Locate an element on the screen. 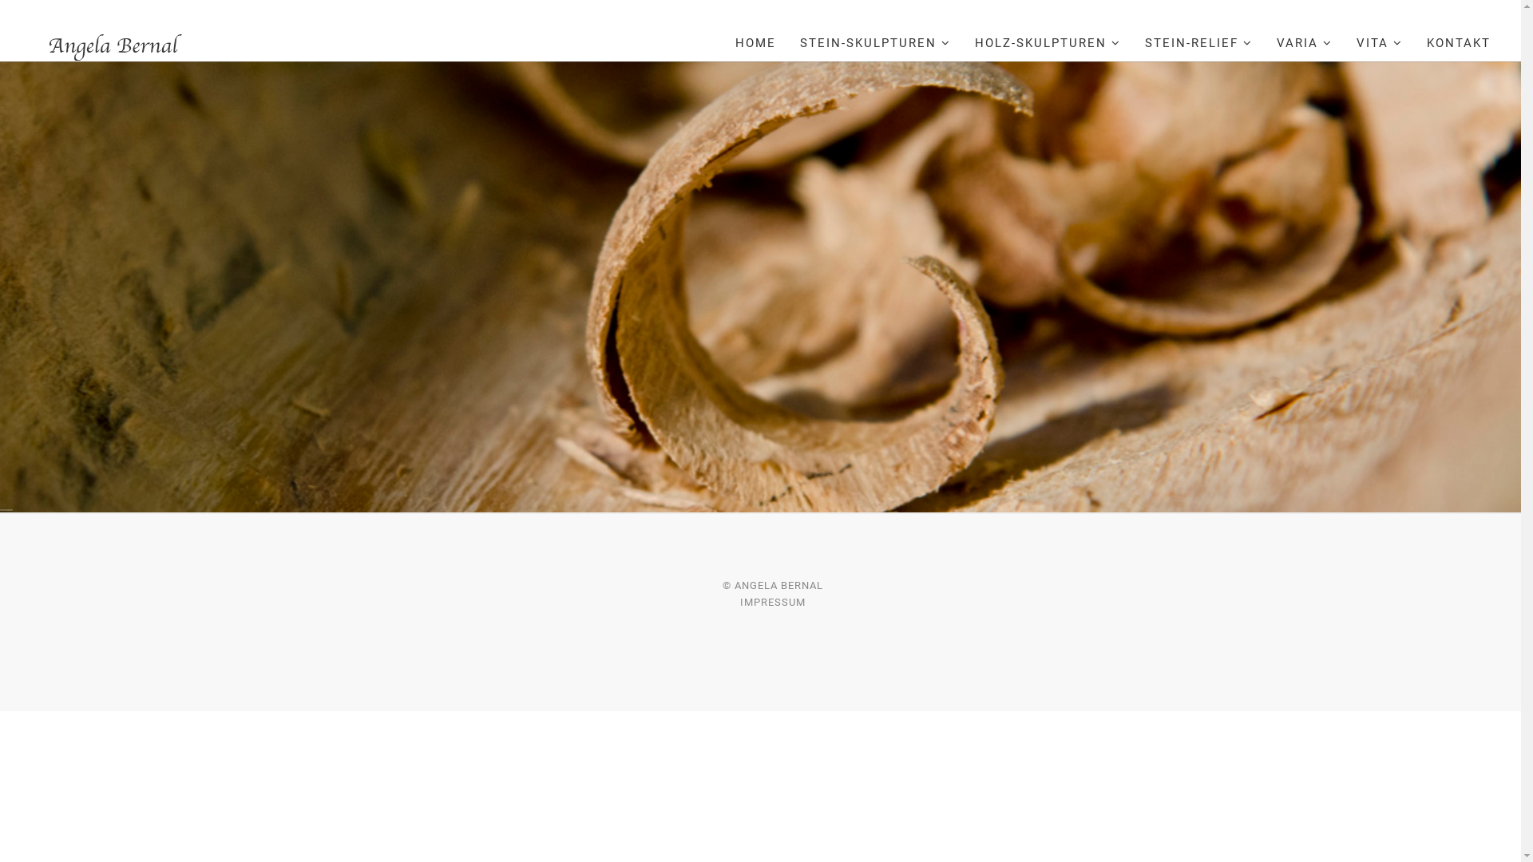 The height and width of the screenshot is (862, 1533). HOME is located at coordinates (755, 43).